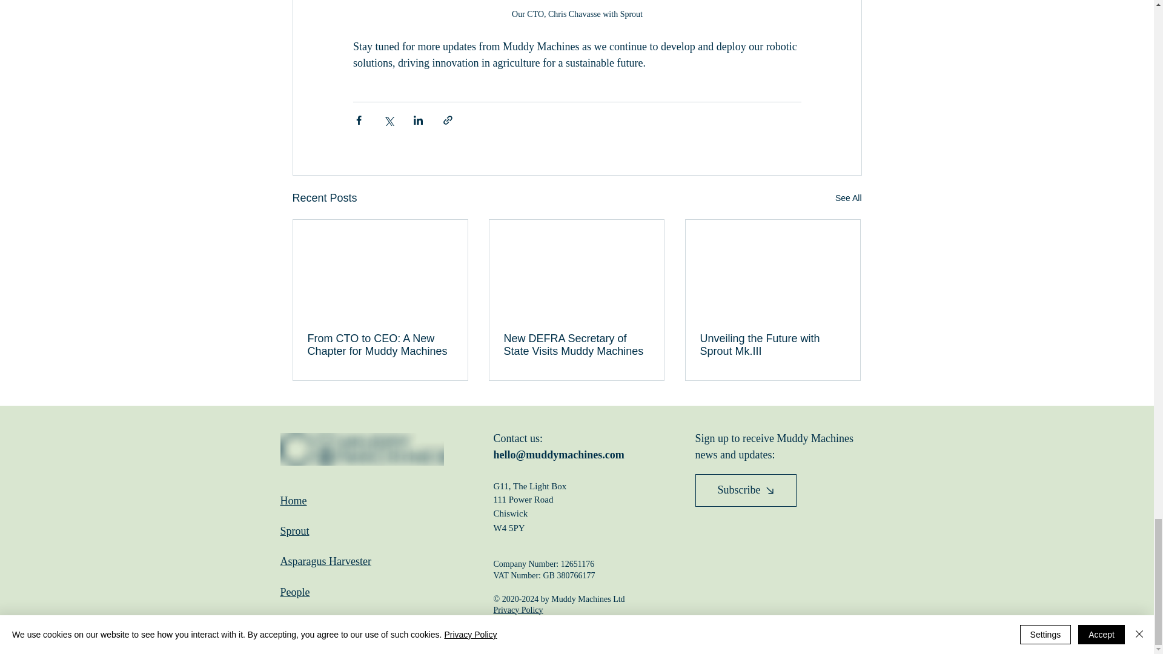 The height and width of the screenshot is (654, 1163). What do you see at coordinates (294, 592) in the screenshot?
I see `People` at bounding box center [294, 592].